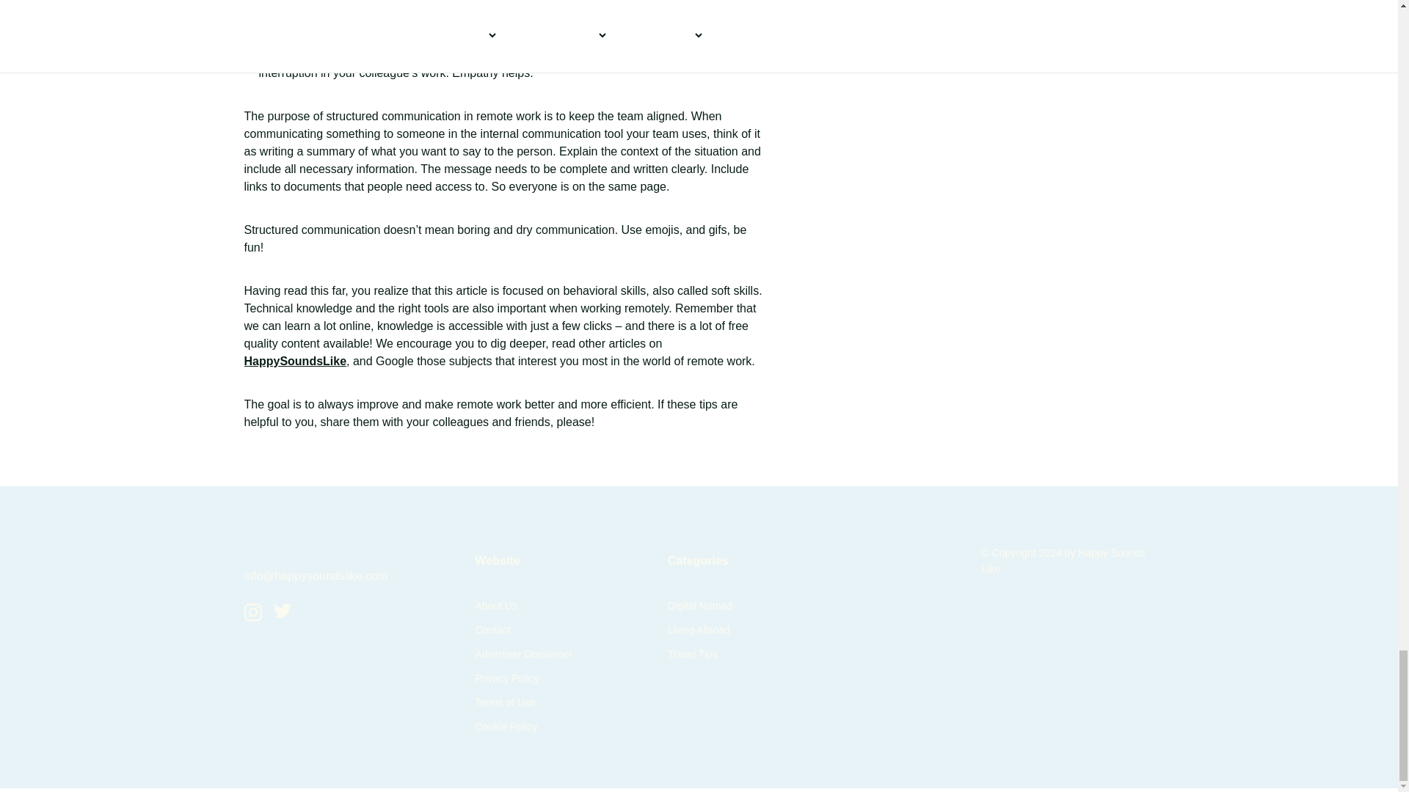 This screenshot has width=1409, height=792. What do you see at coordinates (282, 614) in the screenshot?
I see `Follow on Twitter` at bounding box center [282, 614].